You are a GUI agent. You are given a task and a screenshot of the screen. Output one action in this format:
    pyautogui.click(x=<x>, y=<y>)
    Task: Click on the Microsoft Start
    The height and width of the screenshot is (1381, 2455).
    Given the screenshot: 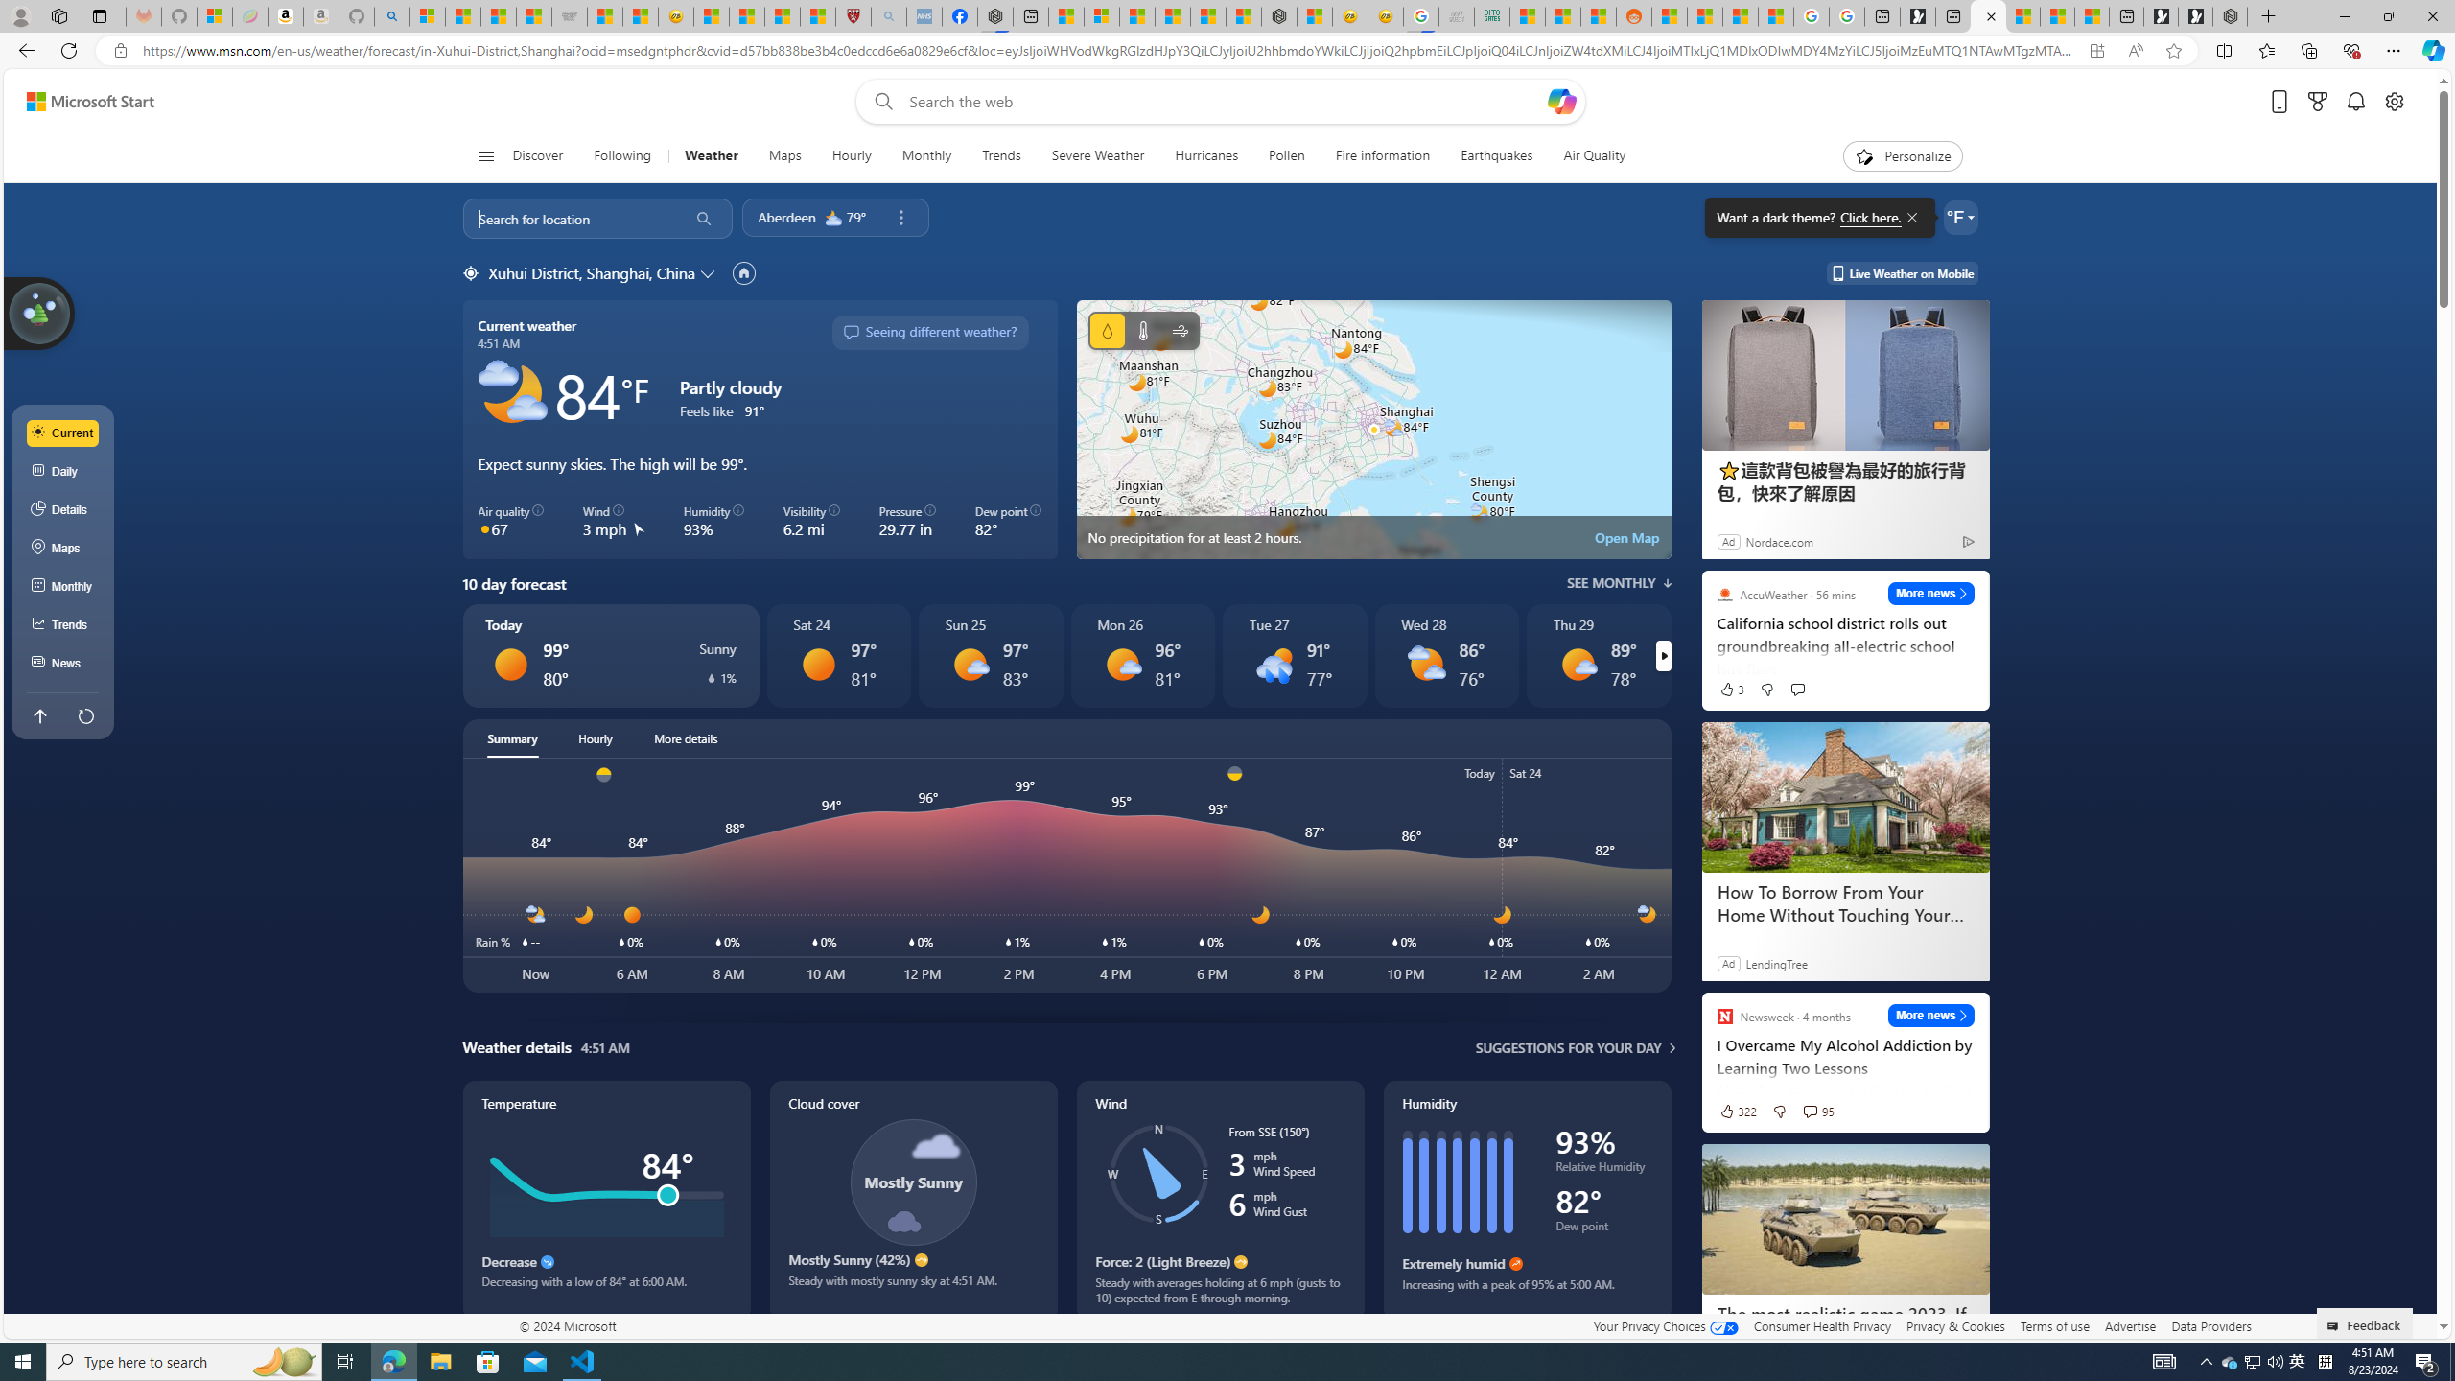 What is the action you would take?
    pyautogui.click(x=90, y=102)
    